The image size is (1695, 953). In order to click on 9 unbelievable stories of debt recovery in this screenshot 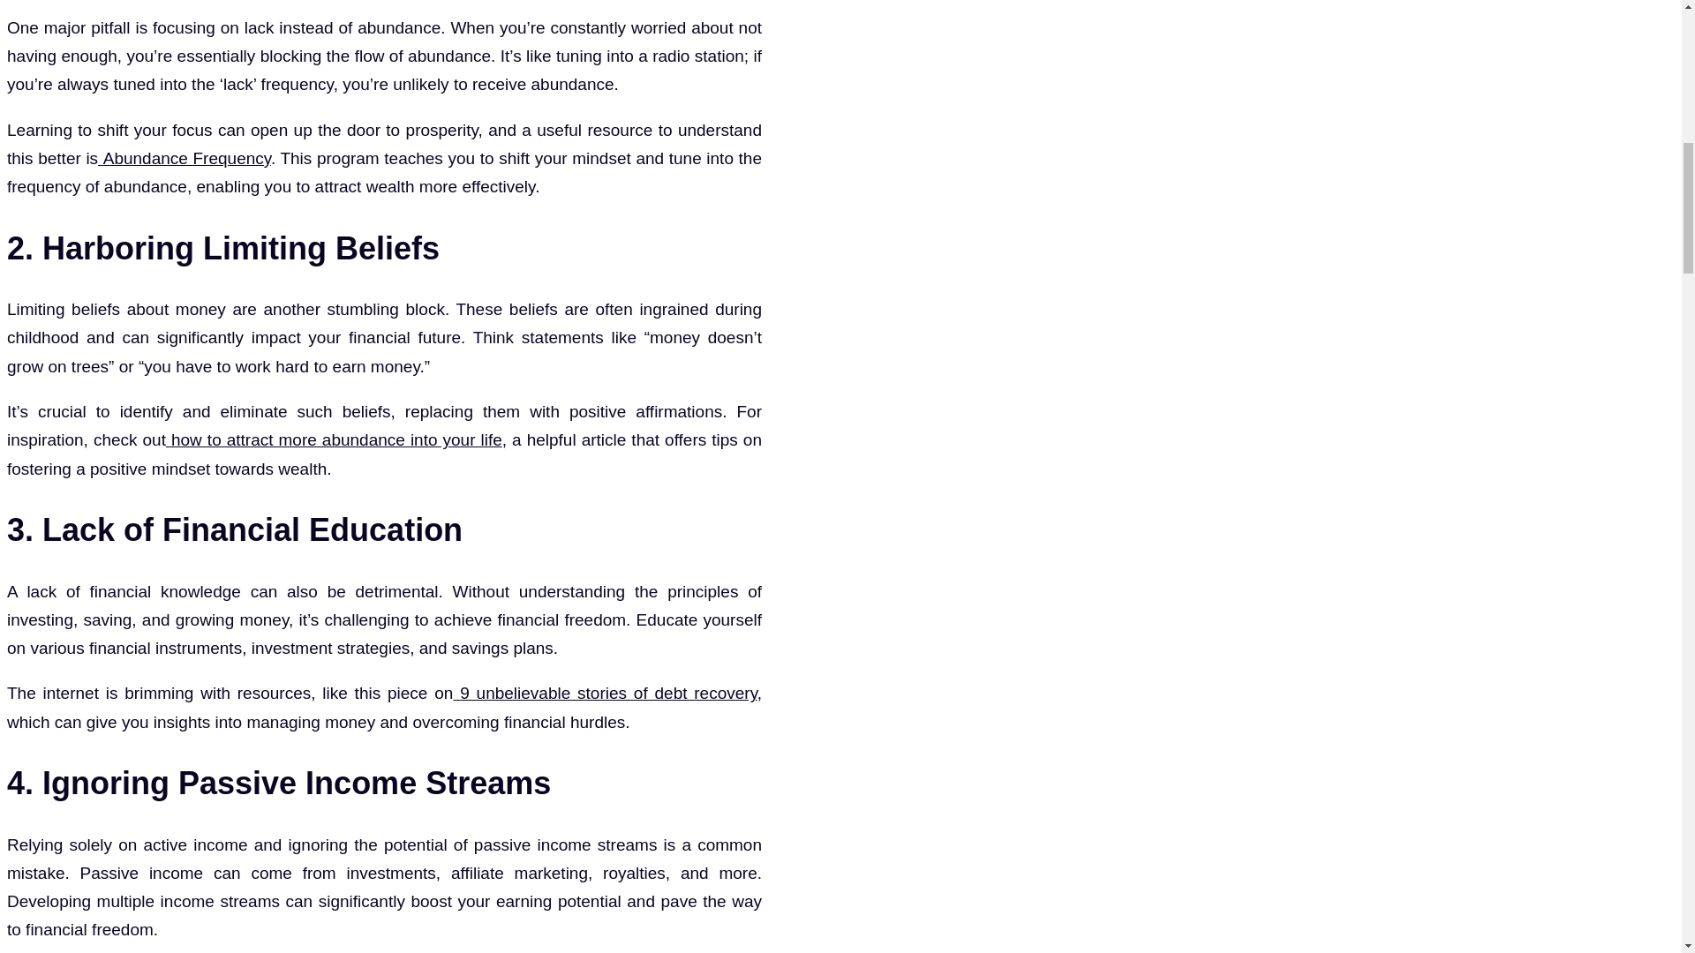, I will do `click(604, 693)`.